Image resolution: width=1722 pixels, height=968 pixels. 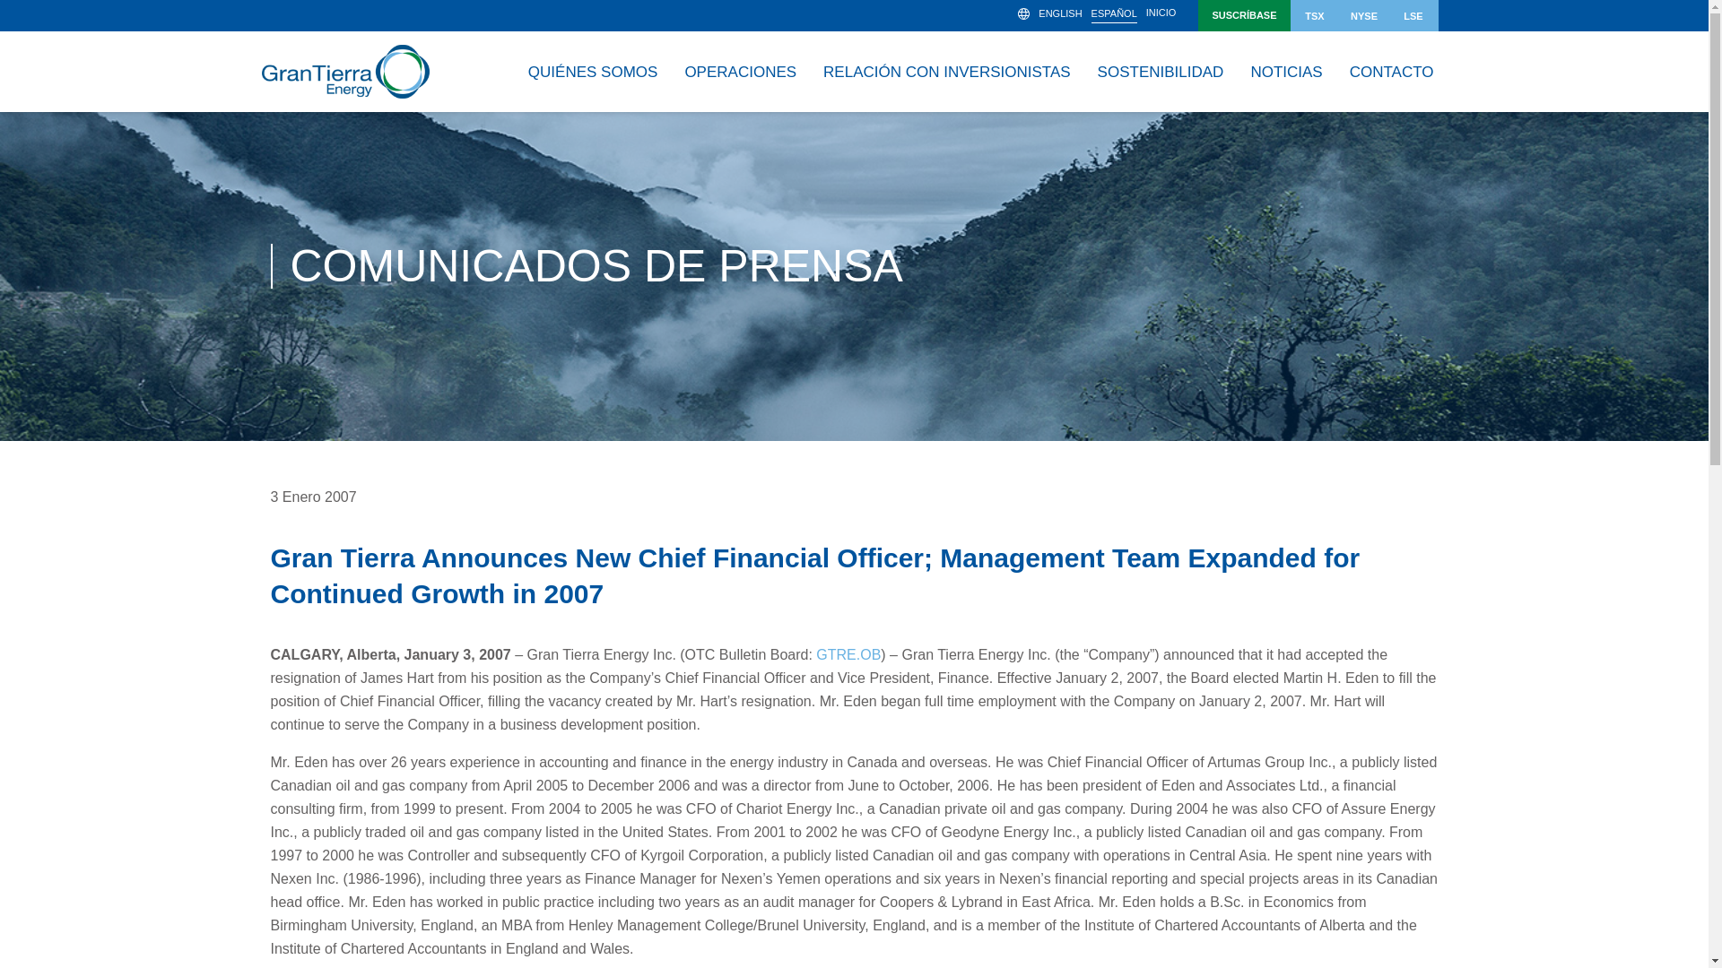 I want to click on INICIO, so click(x=1161, y=14).